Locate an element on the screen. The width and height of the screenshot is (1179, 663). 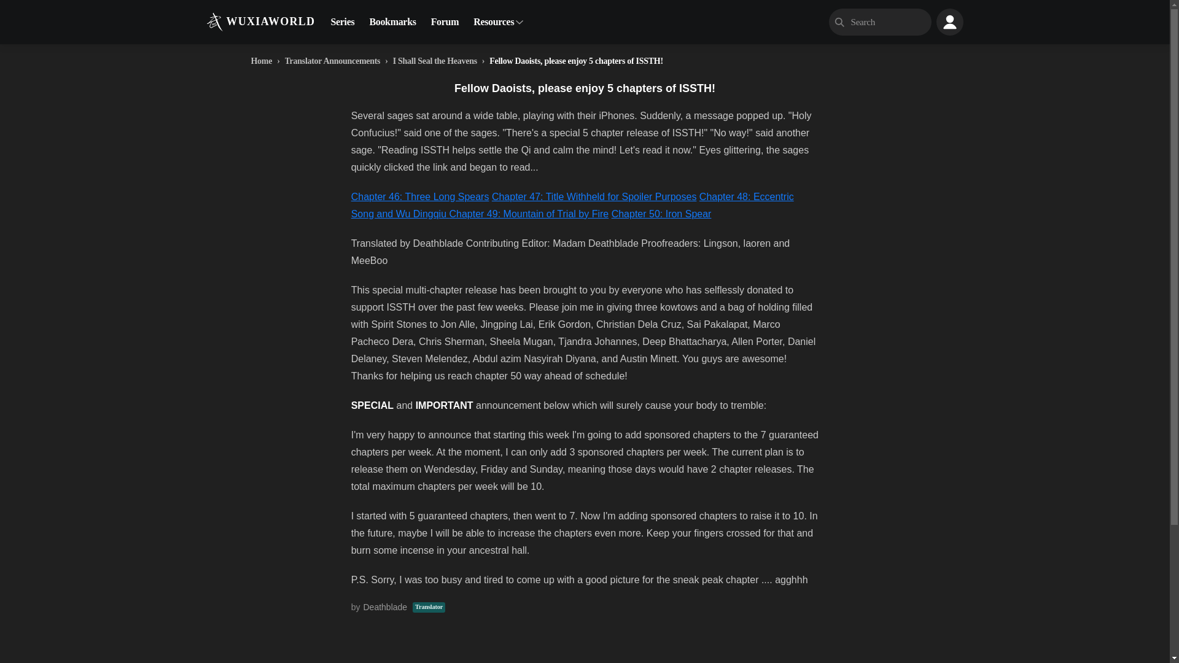
Home is located at coordinates (261, 60).